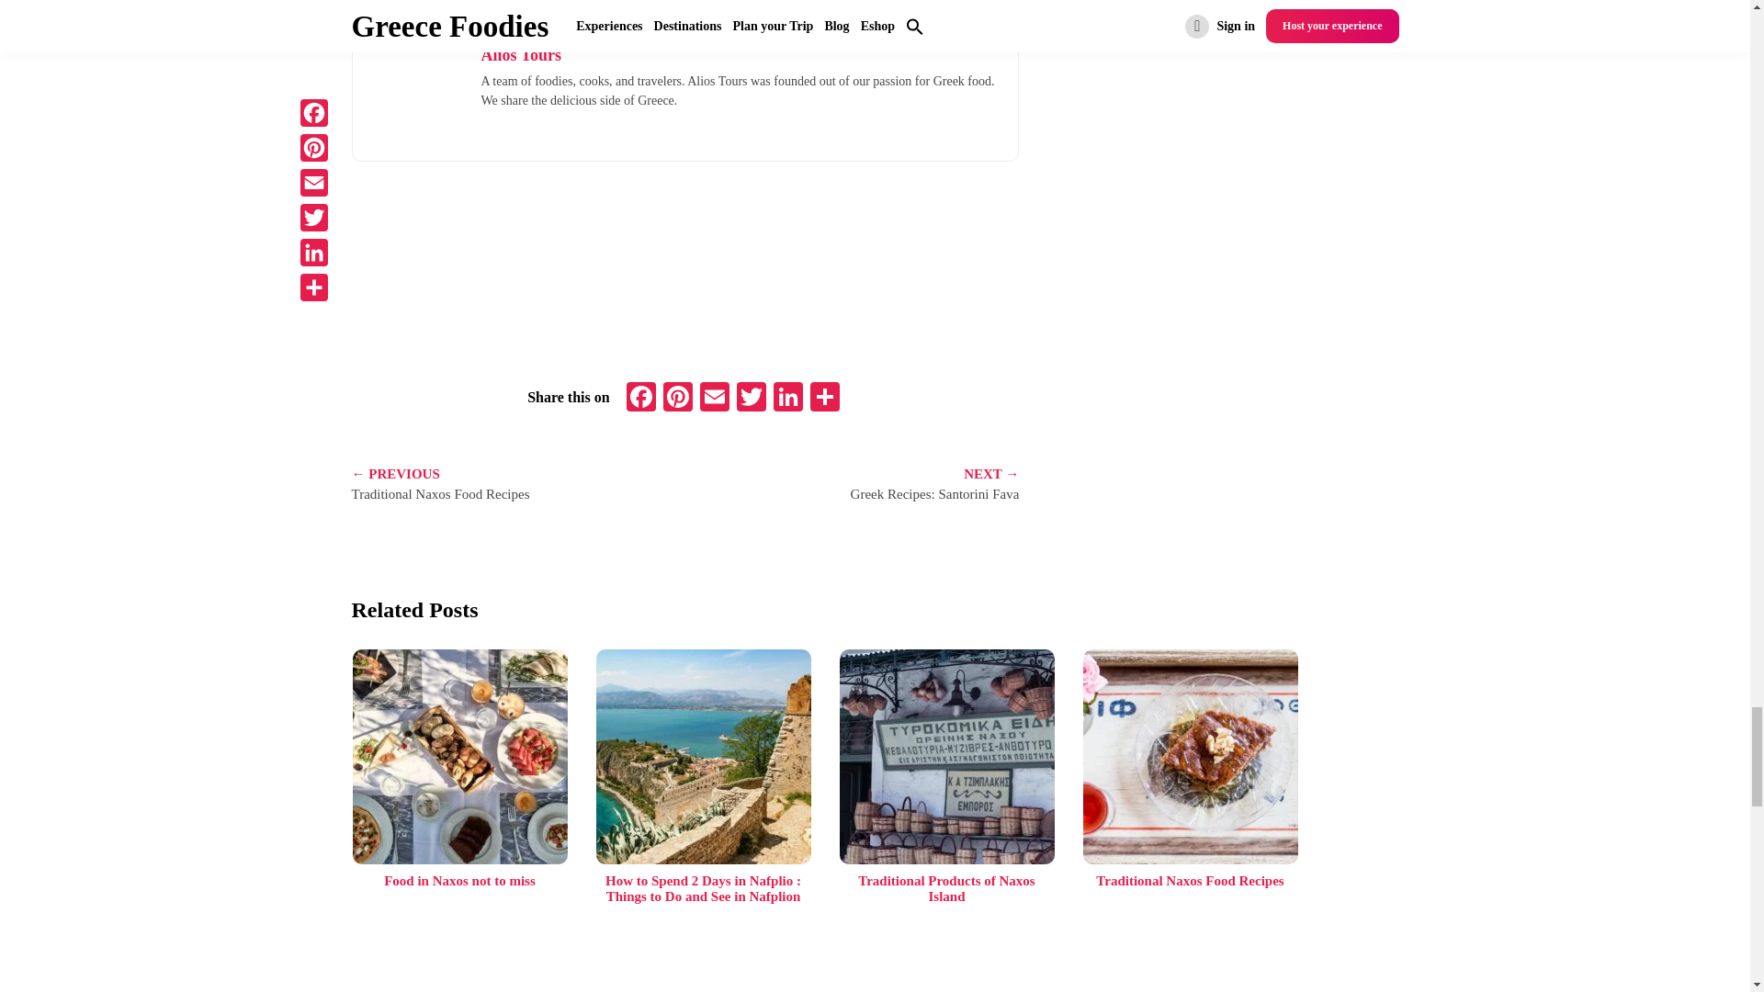 The width and height of the screenshot is (1764, 992). What do you see at coordinates (416, 89) in the screenshot?
I see `10 Best Restaurants in Naxos Greece 5` at bounding box center [416, 89].